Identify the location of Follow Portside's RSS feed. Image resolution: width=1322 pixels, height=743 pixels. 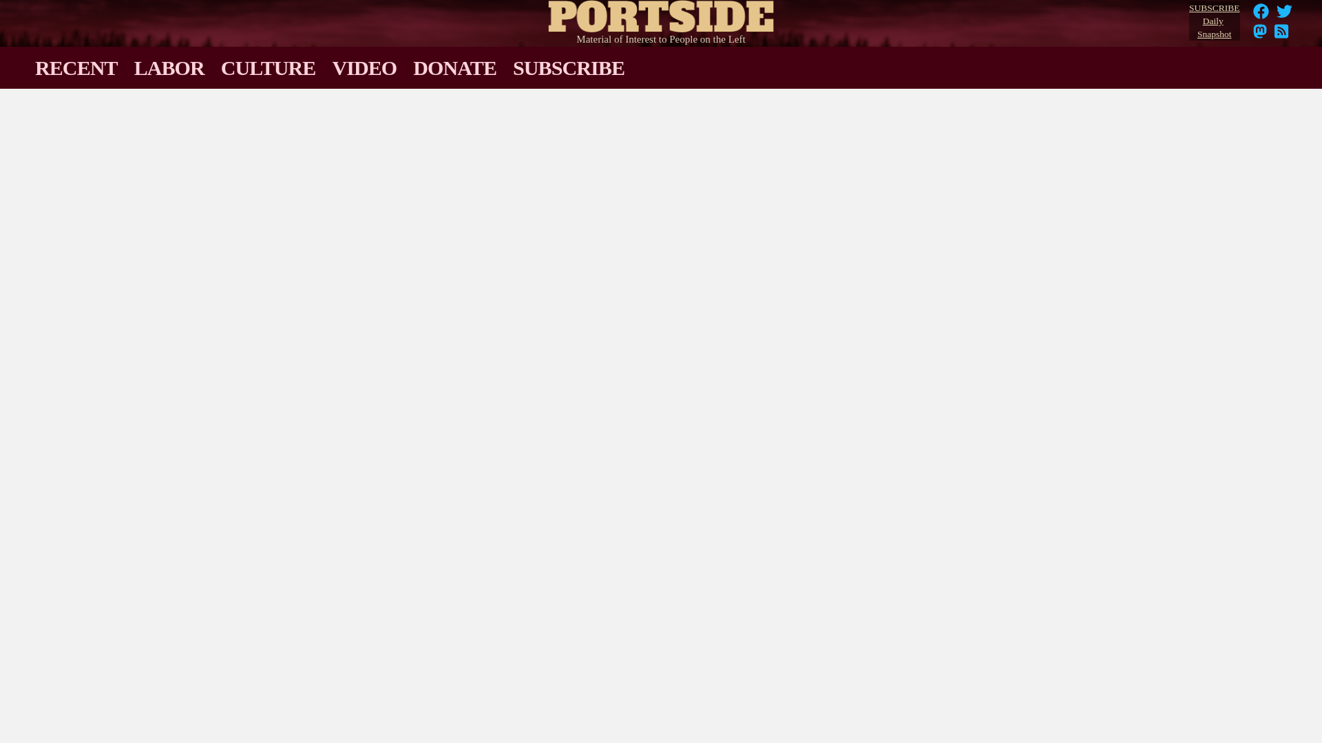
(1281, 36).